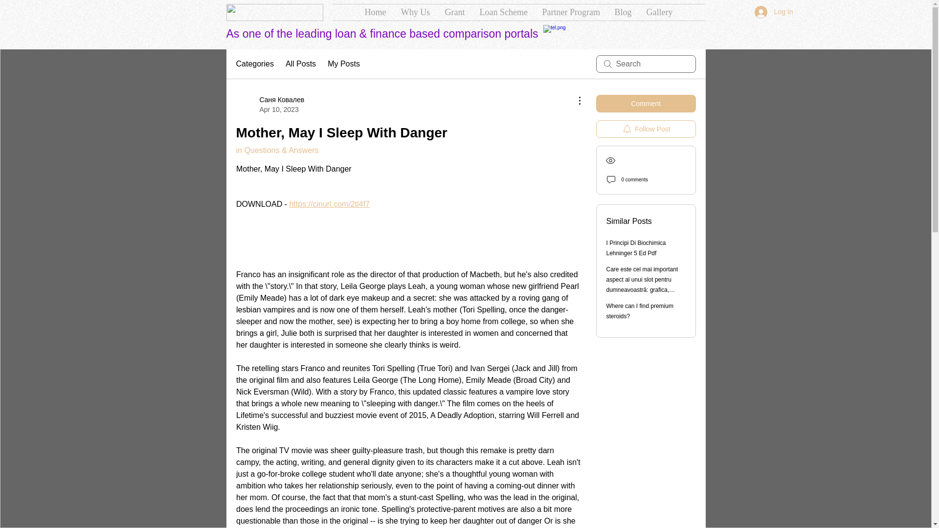  Describe the element at coordinates (415, 12) in the screenshot. I see `Why Us` at that location.